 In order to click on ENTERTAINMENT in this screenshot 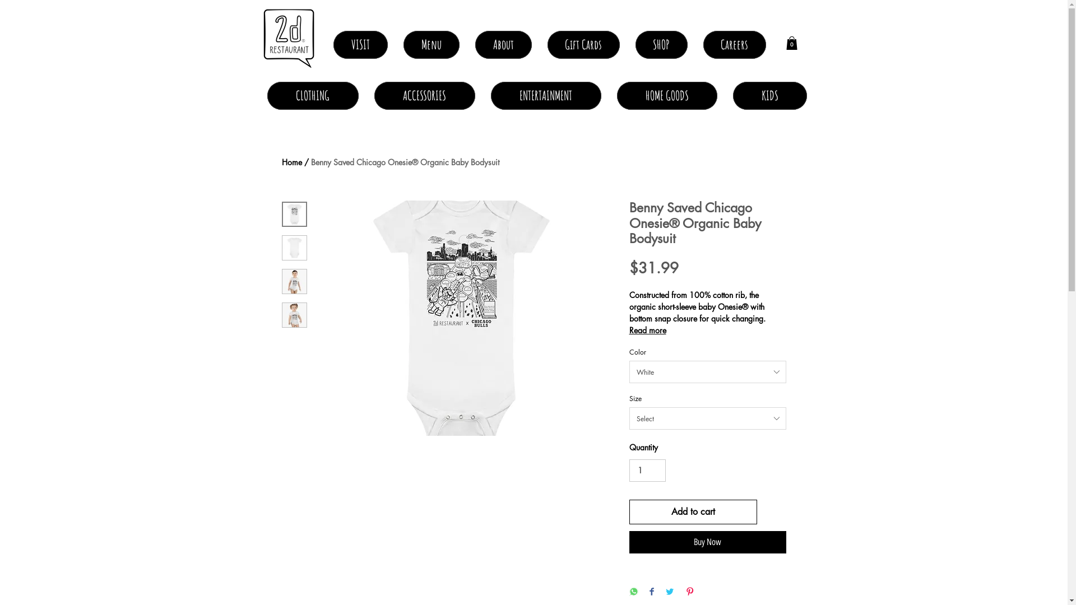, I will do `click(546, 96)`.